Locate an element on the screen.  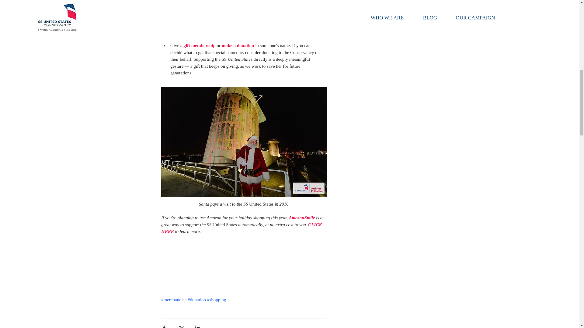
CafePress store is located at coordinates (269, 12).